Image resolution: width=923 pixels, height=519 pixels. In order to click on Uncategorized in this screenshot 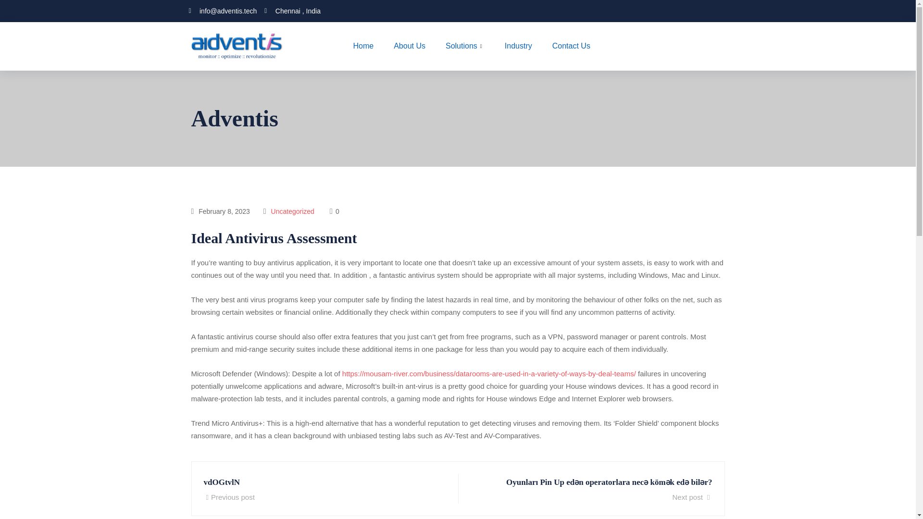, I will do `click(293, 211)`.